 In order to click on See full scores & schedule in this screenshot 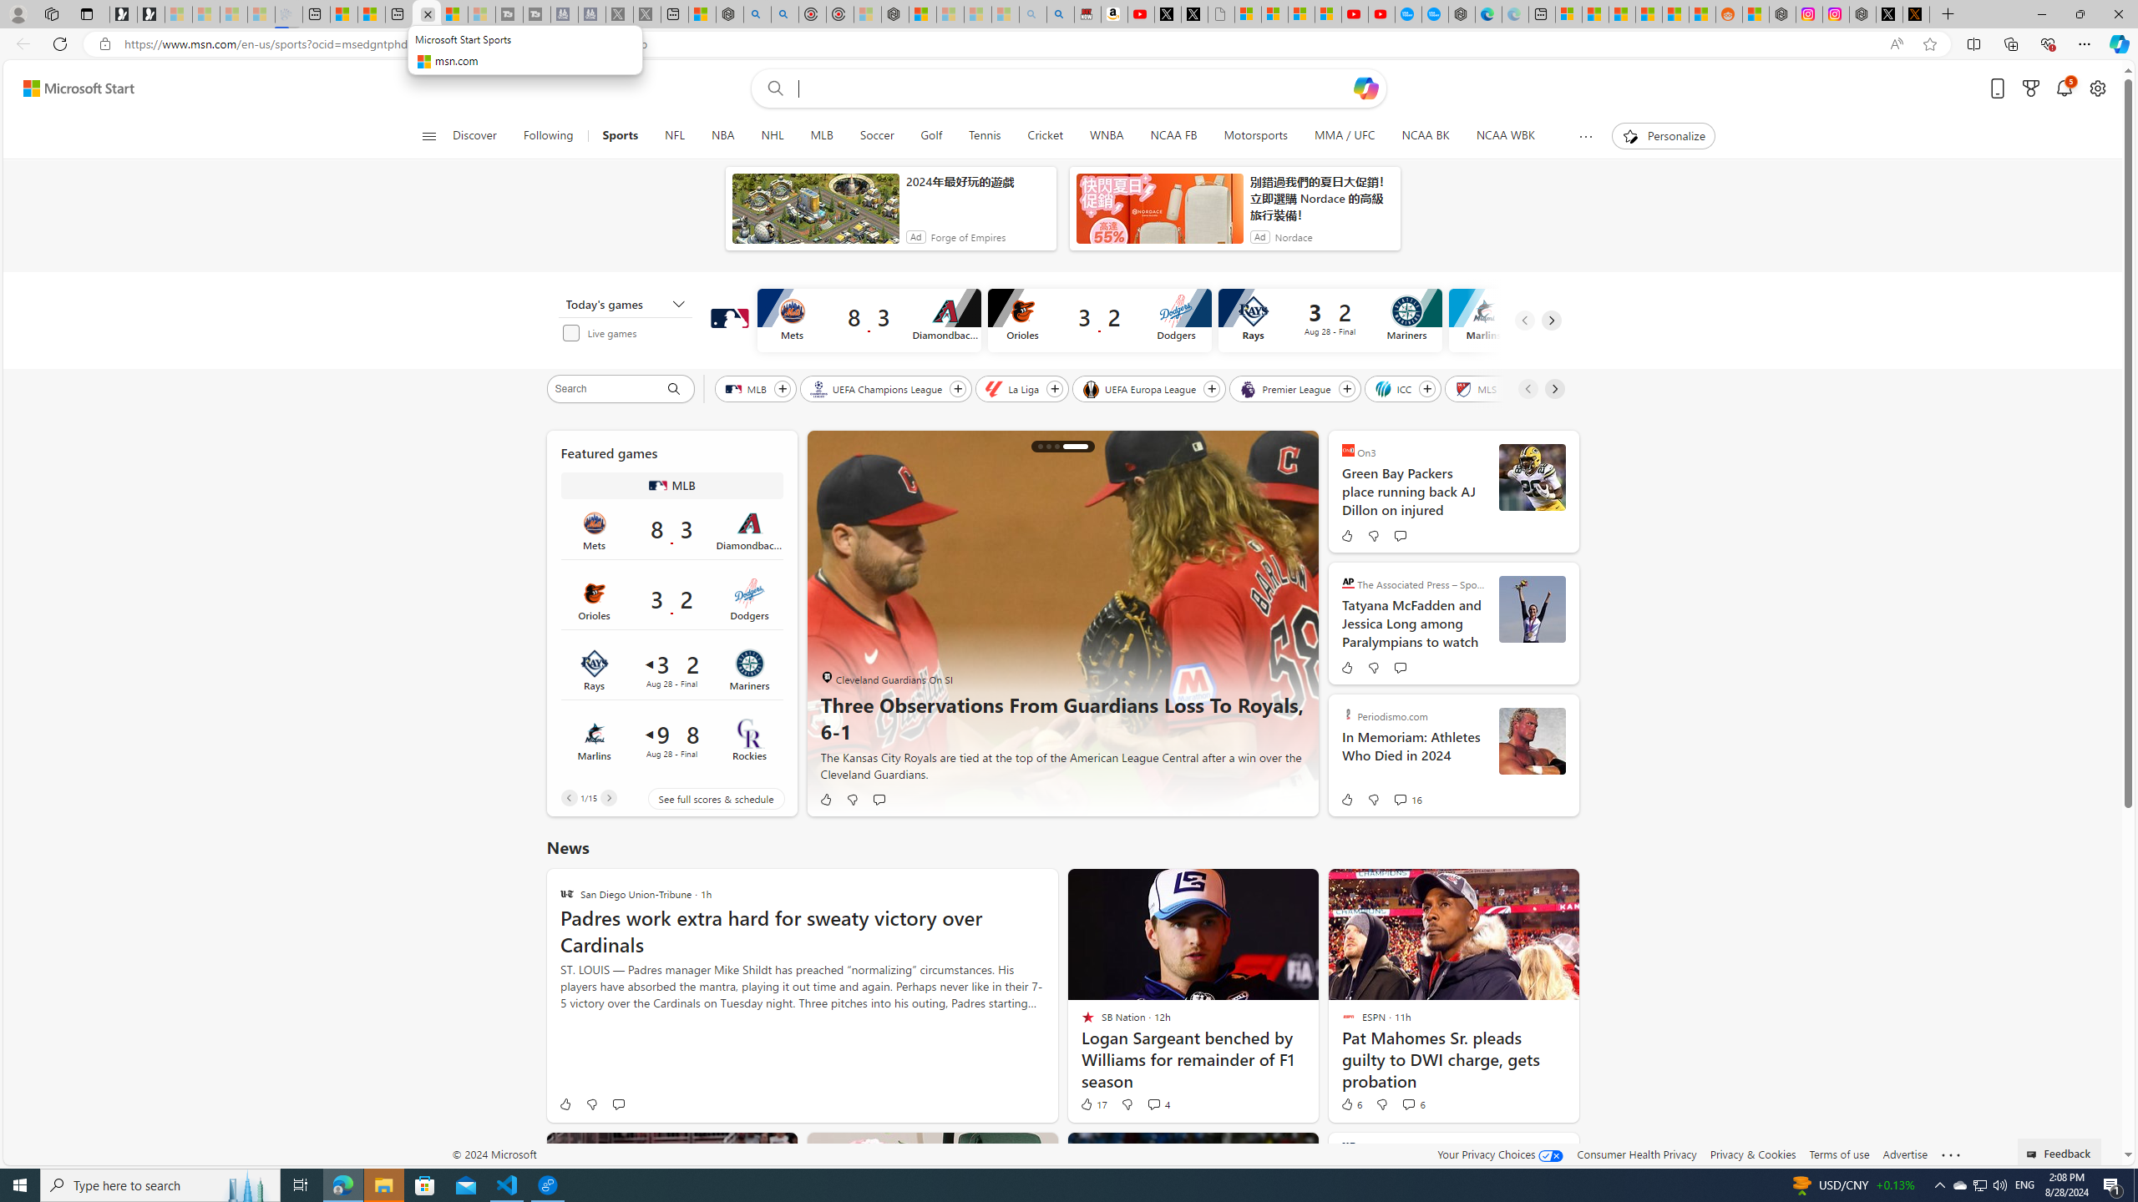, I will do `click(703, 799)`.